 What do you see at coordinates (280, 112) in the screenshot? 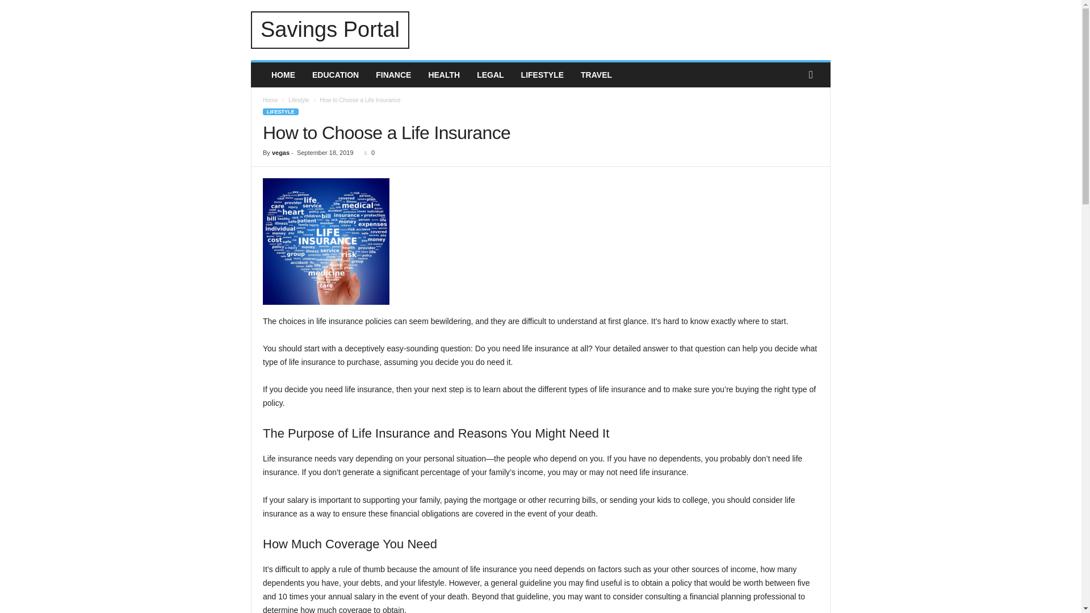
I see `LIFESTYLE` at bounding box center [280, 112].